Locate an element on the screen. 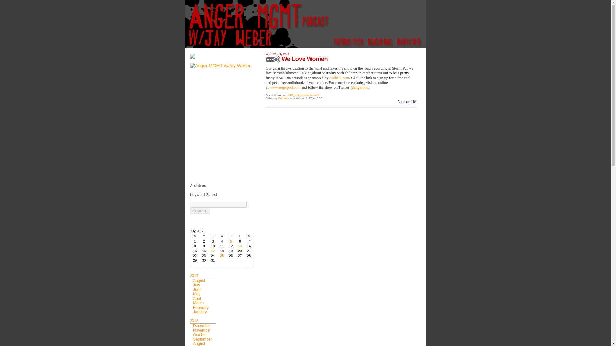 The image size is (616, 346). August is located at coordinates (199, 281).